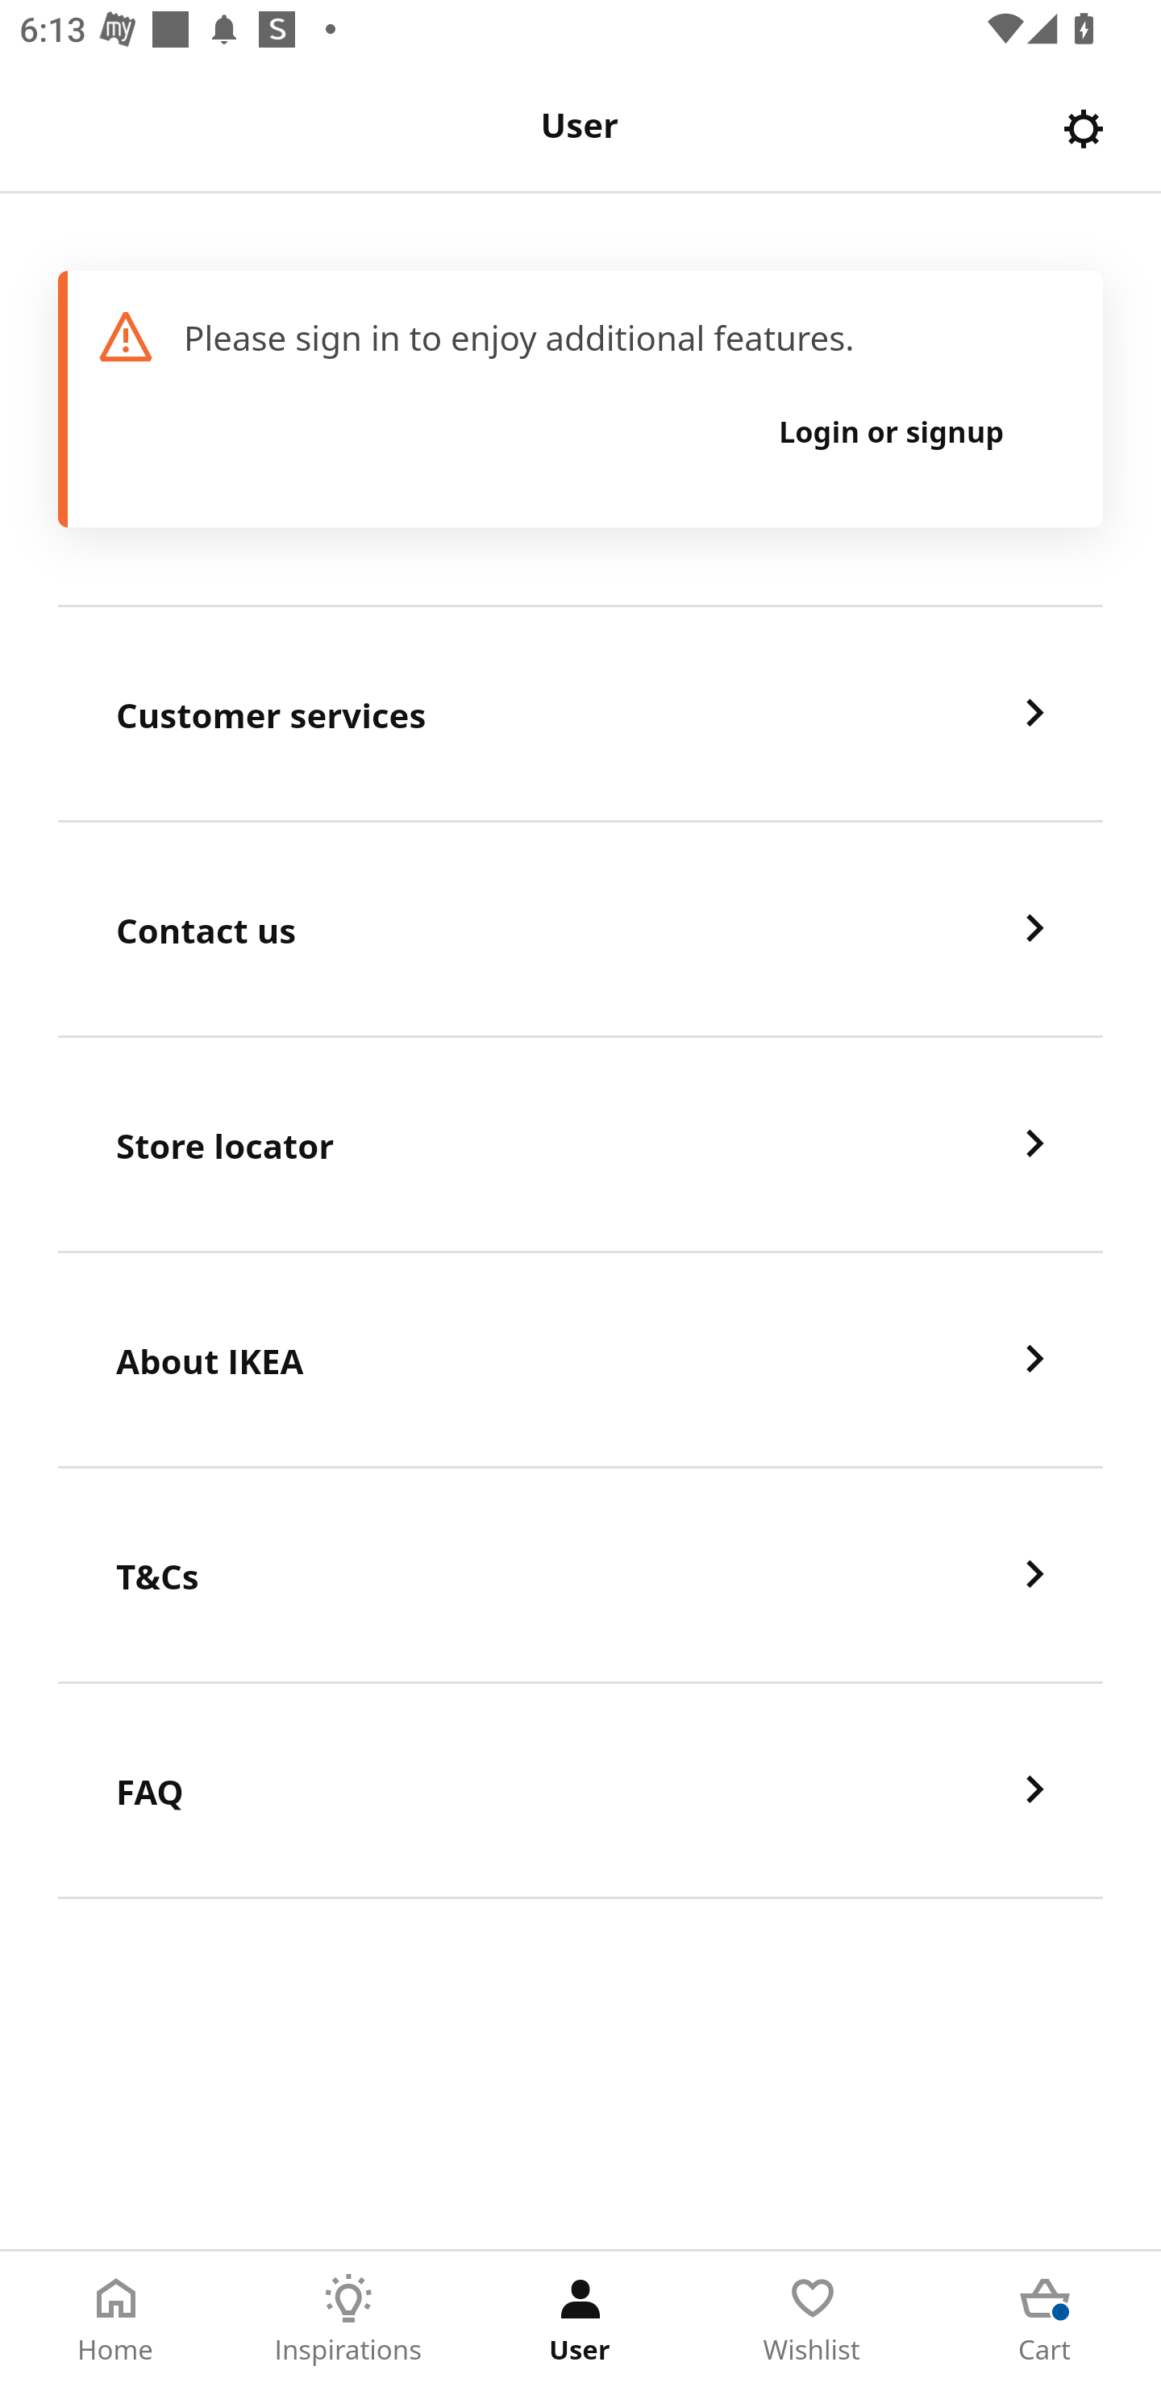 The width and height of the screenshot is (1161, 2387). What do you see at coordinates (580, 1360) in the screenshot?
I see `About IKEA` at bounding box center [580, 1360].